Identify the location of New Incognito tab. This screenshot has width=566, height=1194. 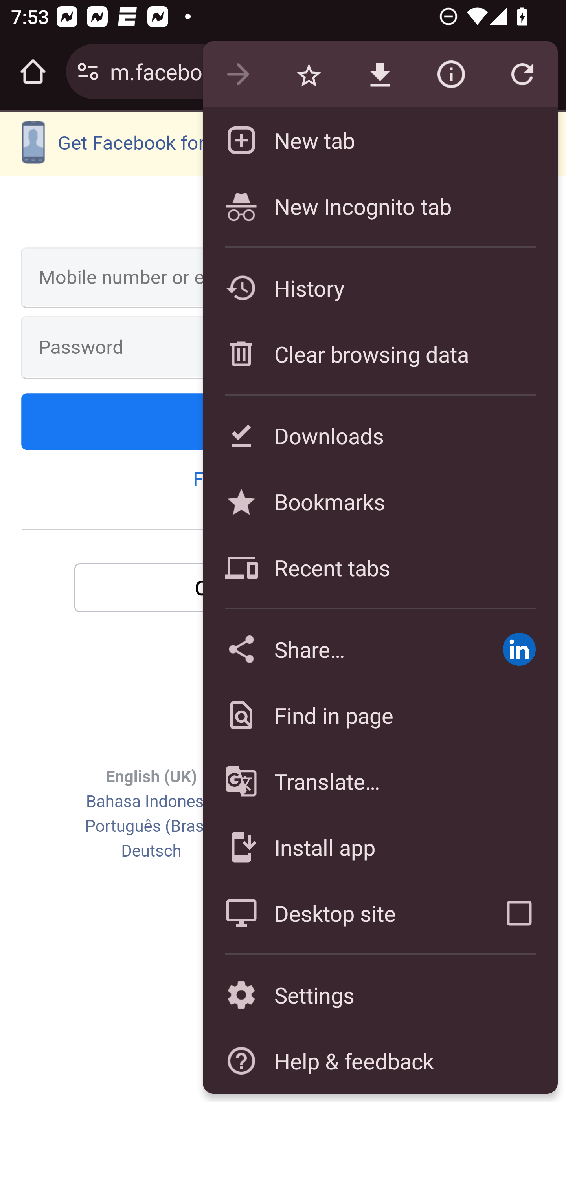
(380, 206).